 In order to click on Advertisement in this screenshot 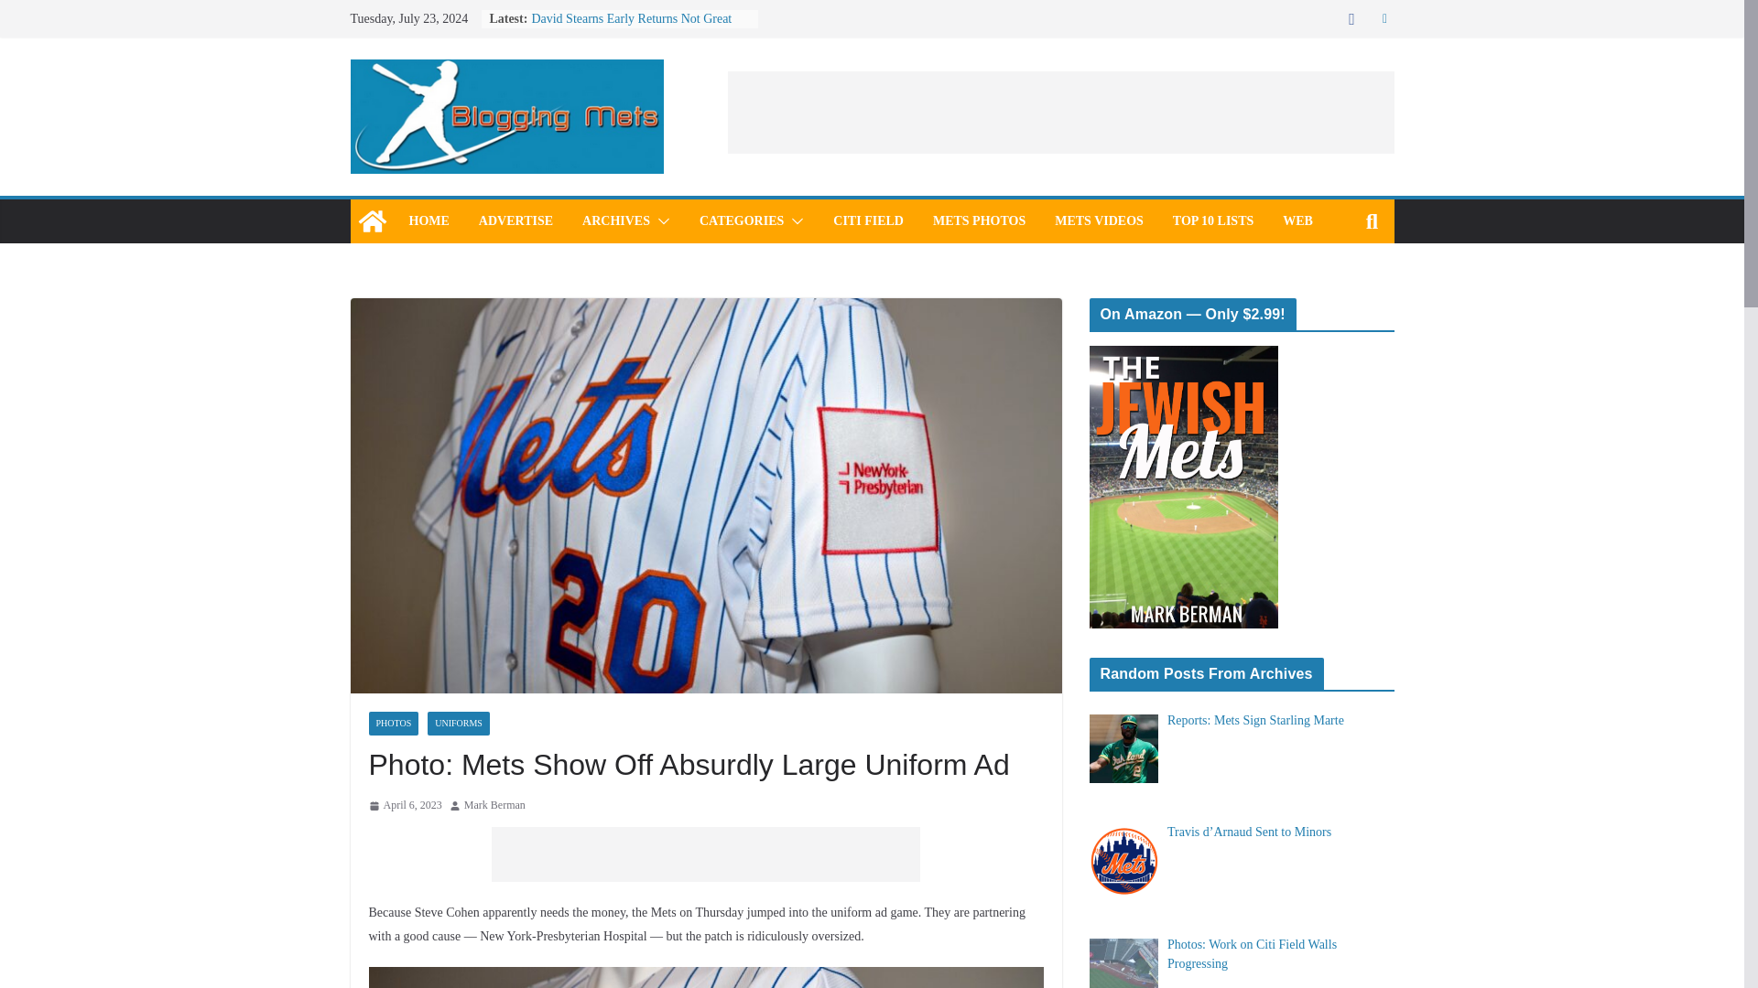, I will do `click(705, 854)`.